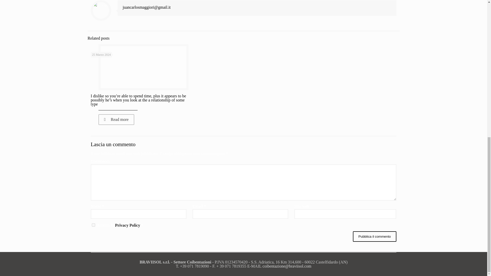 This screenshot has height=276, width=491. What do you see at coordinates (116, 120) in the screenshot?
I see `Read more` at bounding box center [116, 120].